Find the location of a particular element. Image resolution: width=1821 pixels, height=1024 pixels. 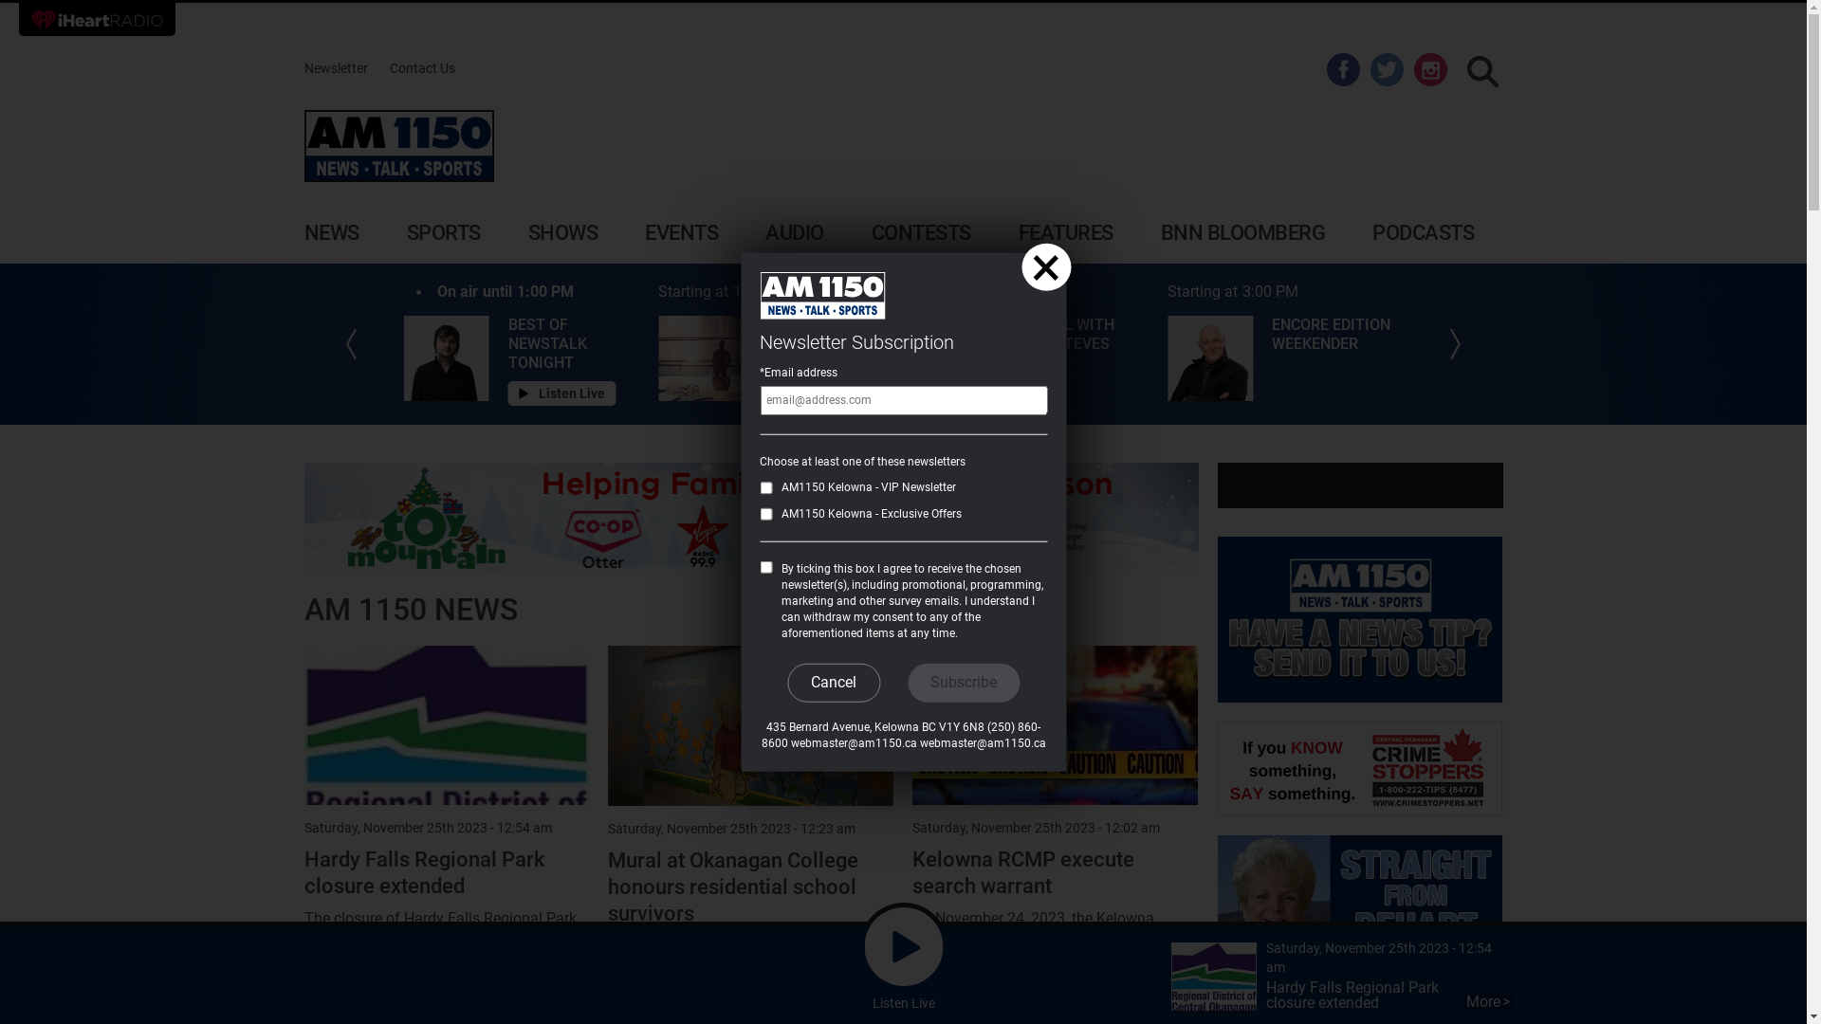

Subscribe is located at coordinates (964, 683).